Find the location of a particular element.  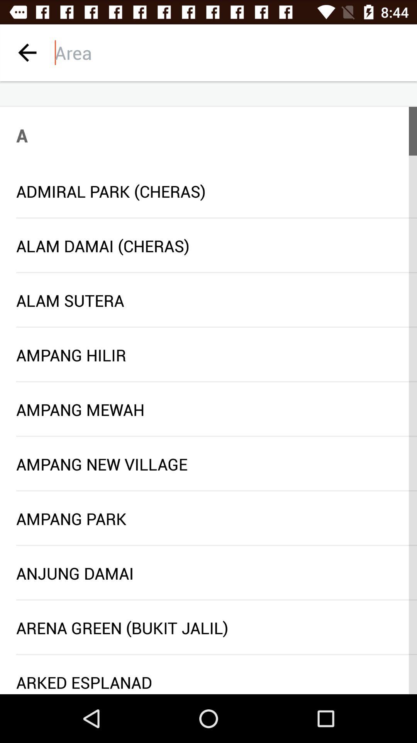

select icon below ampang hilir item is located at coordinates (217, 382).